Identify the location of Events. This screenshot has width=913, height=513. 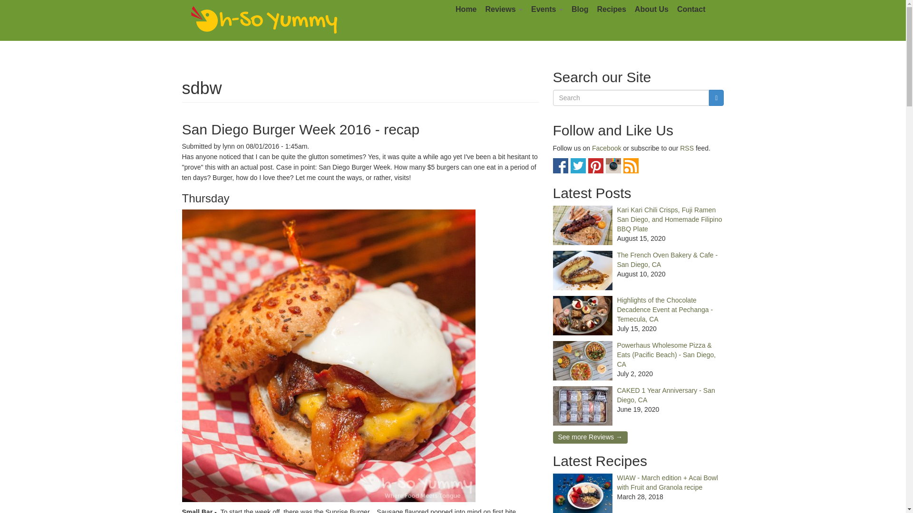
(547, 9).